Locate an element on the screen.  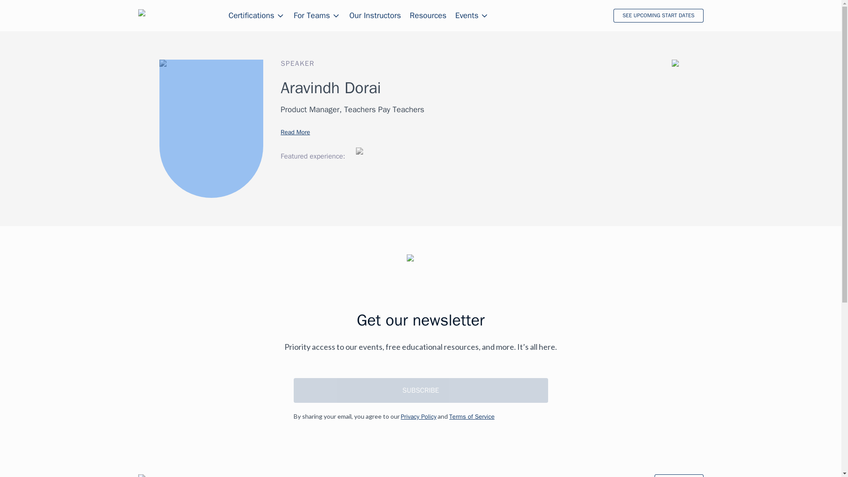
Terms of Service is located at coordinates (472, 417).